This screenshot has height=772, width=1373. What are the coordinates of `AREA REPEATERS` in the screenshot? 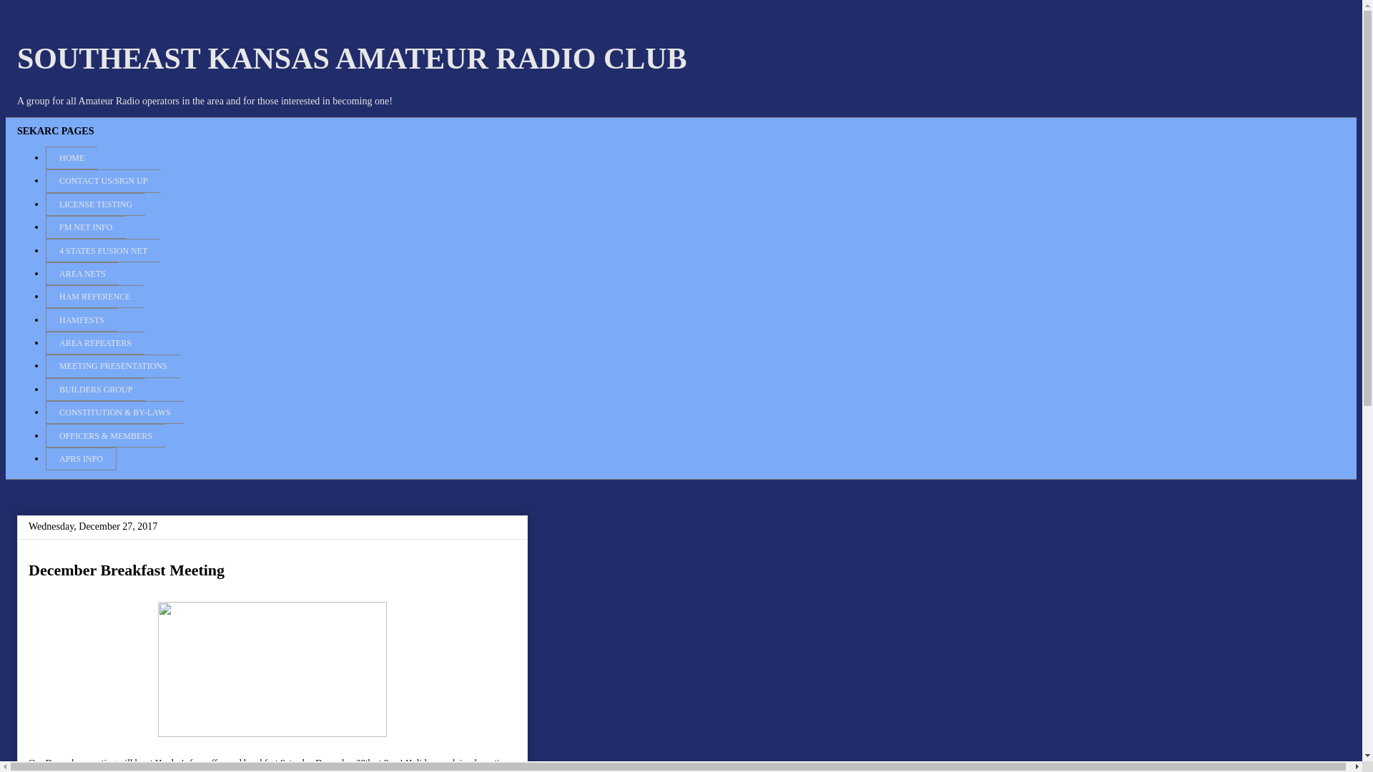 It's located at (94, 343).